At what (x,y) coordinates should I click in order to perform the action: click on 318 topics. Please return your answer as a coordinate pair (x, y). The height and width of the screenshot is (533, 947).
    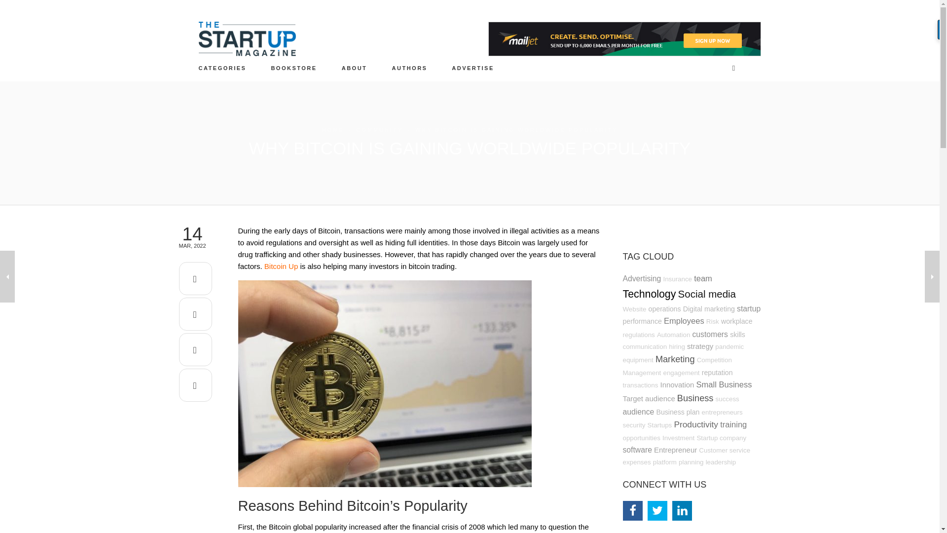
    Looking at the image, I should click on (641, 278).